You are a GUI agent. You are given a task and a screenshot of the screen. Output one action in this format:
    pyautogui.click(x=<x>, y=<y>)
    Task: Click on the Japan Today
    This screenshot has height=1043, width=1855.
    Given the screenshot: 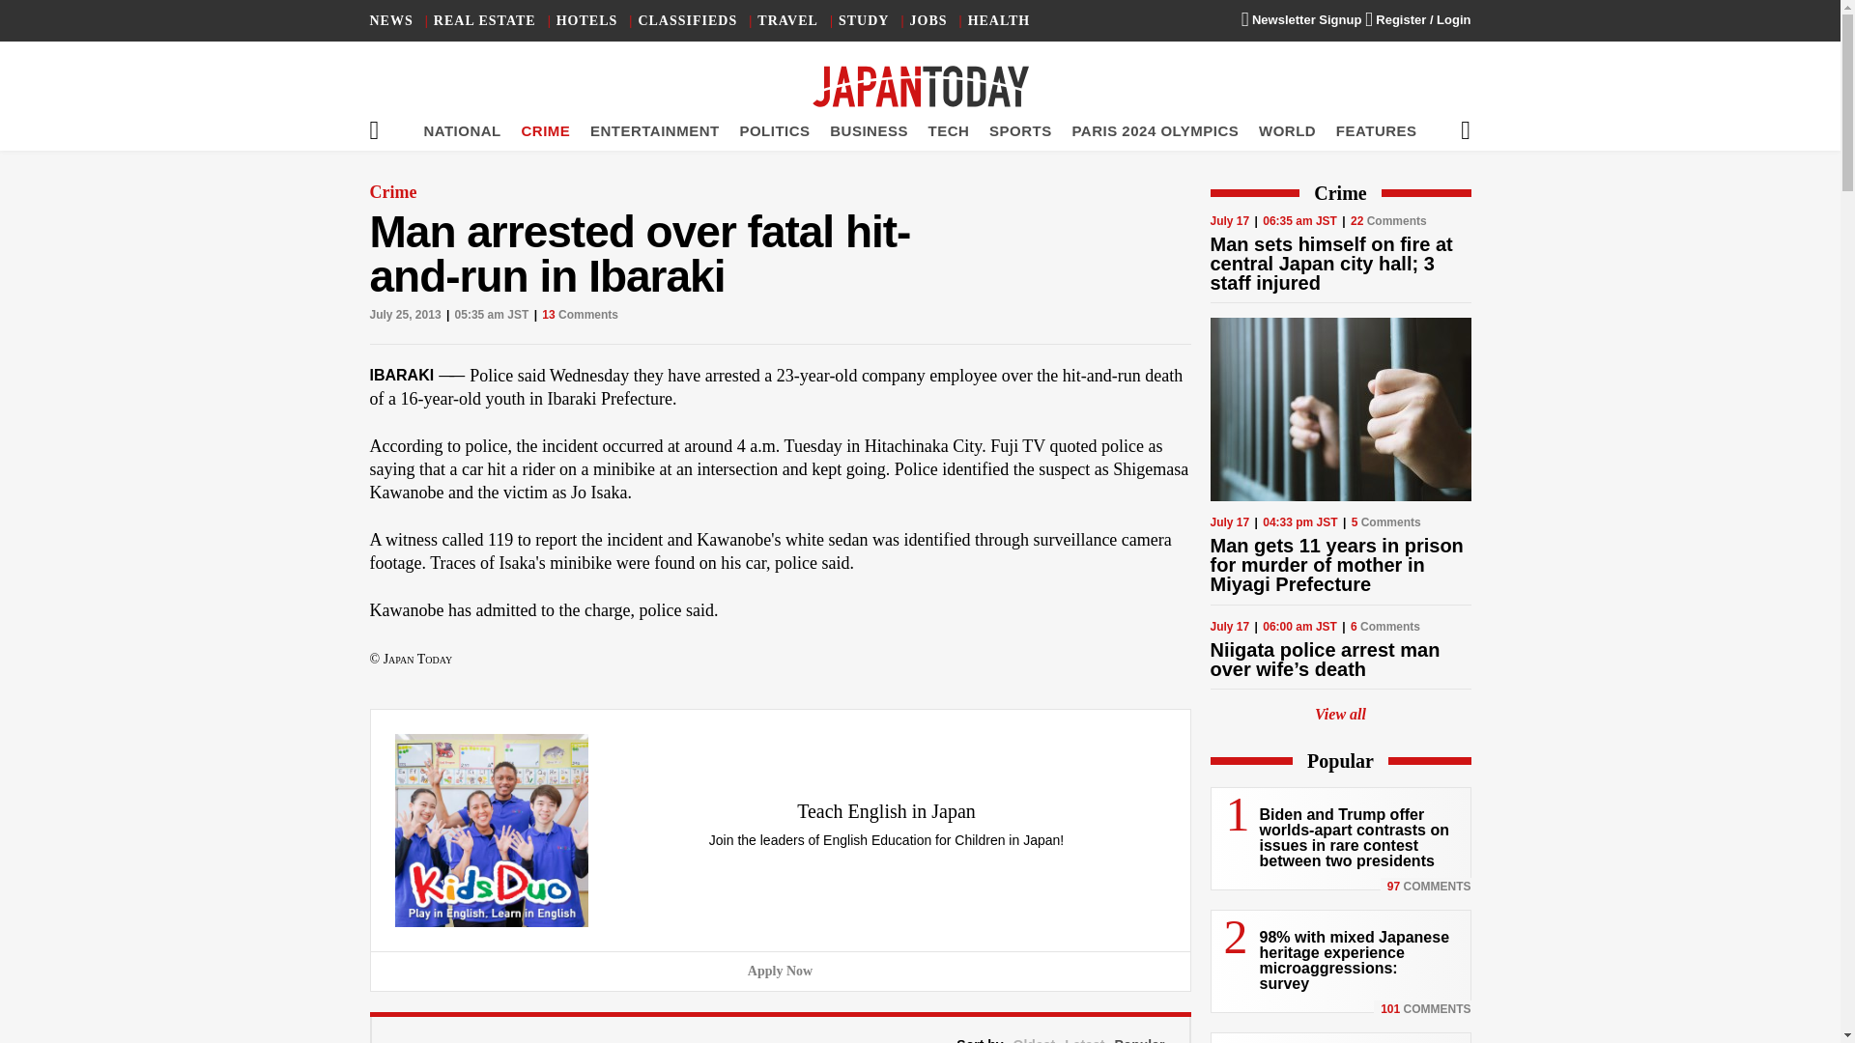 What is the action you would take?
    pyautogui.click(x=920, y=87)
    